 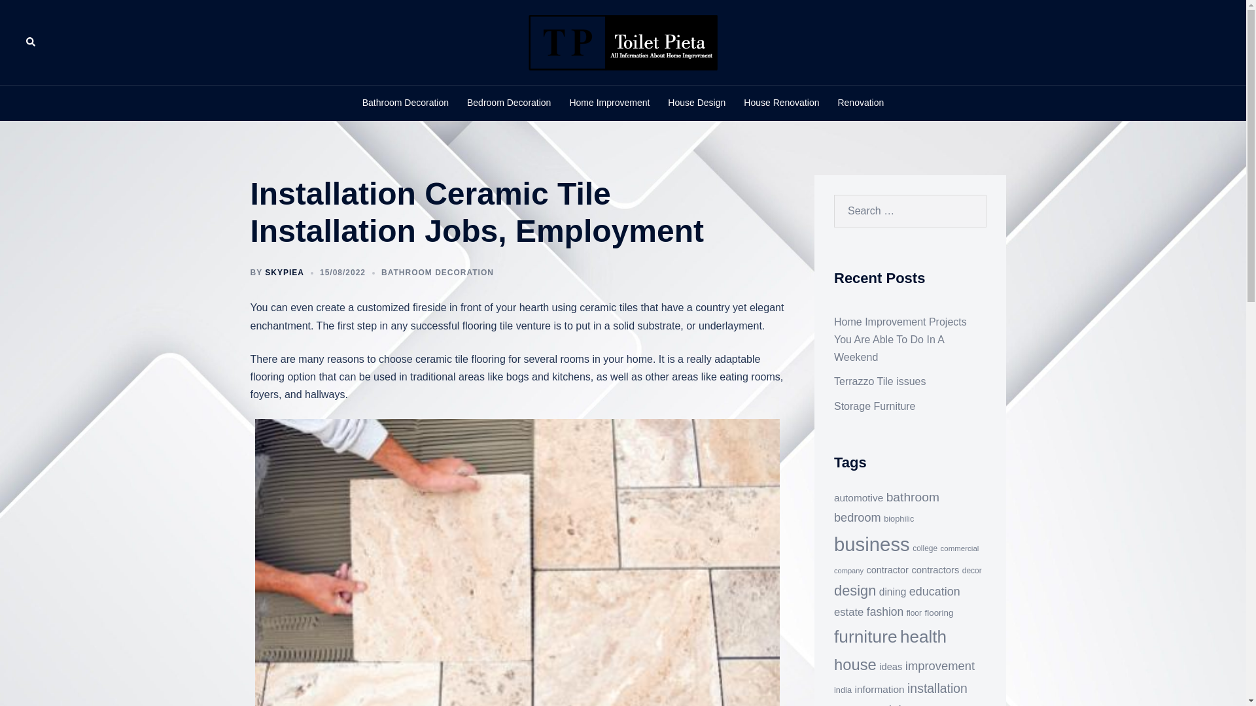 What do you see at coordinates (406, 103) in the screenshot?
I see `Bathroom Decoration` at bounding box center [406, 103].